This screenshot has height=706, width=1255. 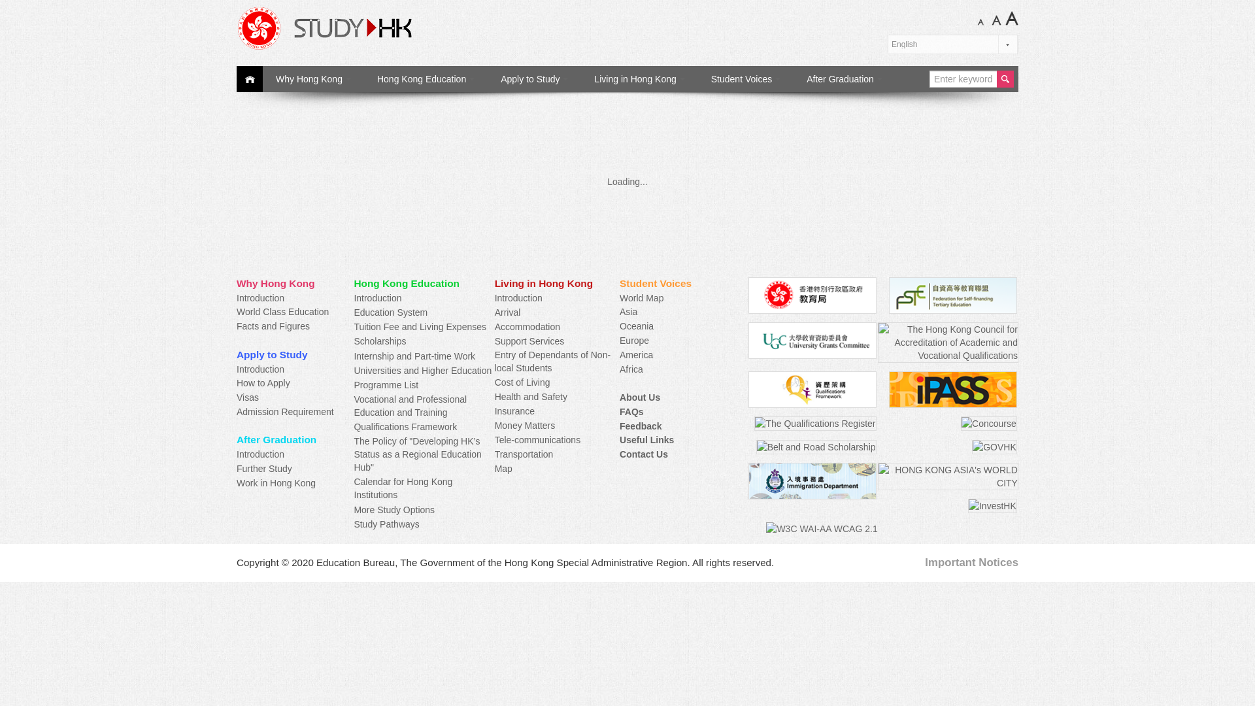 I want to click on Why Hong Kong, so click(x=312, y=79).